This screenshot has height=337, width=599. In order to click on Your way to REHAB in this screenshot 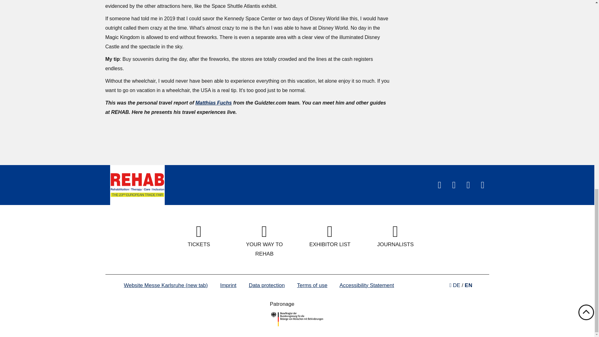, I will do `click(265, 241)`.